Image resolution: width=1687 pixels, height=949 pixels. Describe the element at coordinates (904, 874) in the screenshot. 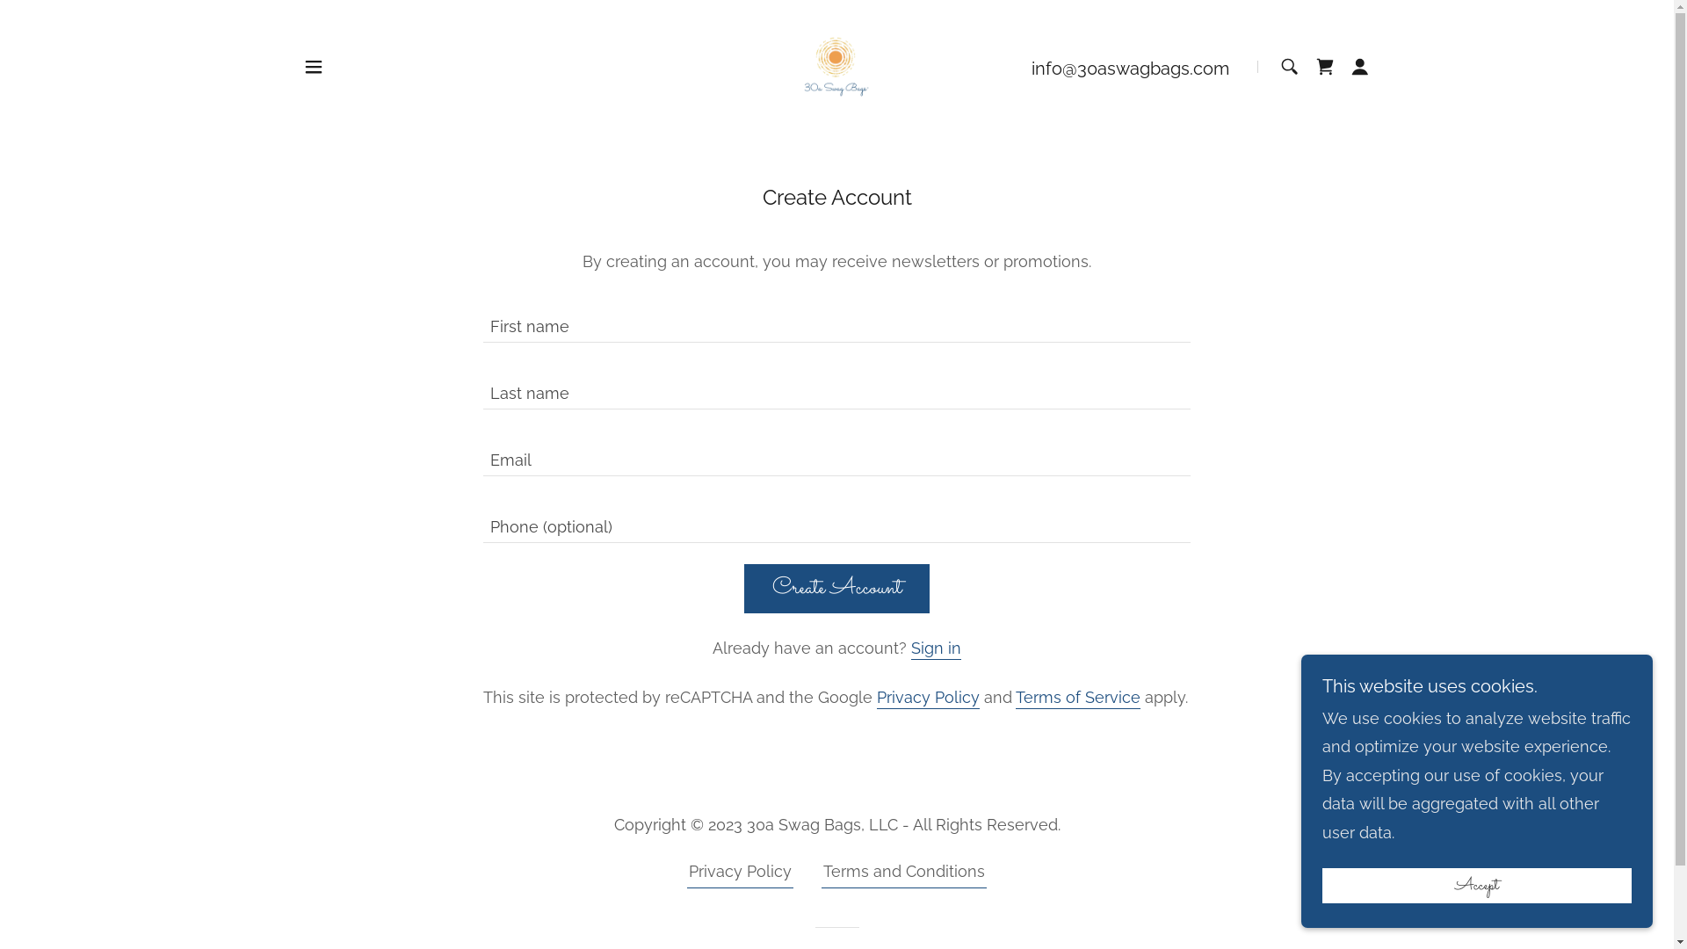

I see `Terms and Conditions` at that location.